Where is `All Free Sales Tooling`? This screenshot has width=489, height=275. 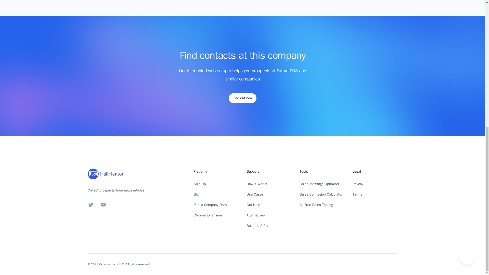
All Free Sales Tooling is located at coordinates (316, 205).